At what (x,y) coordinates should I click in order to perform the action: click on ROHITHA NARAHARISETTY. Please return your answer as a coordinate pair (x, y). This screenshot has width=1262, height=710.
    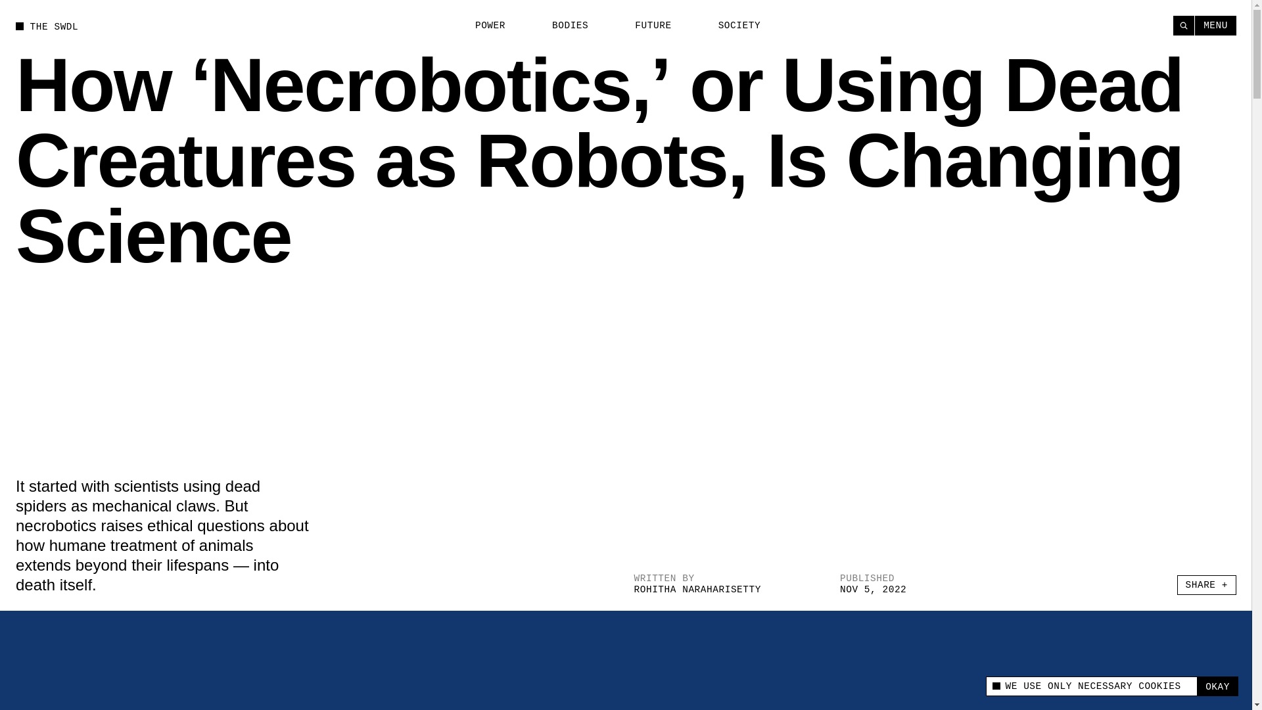
    Looking at the image, I should click on (697, 589).